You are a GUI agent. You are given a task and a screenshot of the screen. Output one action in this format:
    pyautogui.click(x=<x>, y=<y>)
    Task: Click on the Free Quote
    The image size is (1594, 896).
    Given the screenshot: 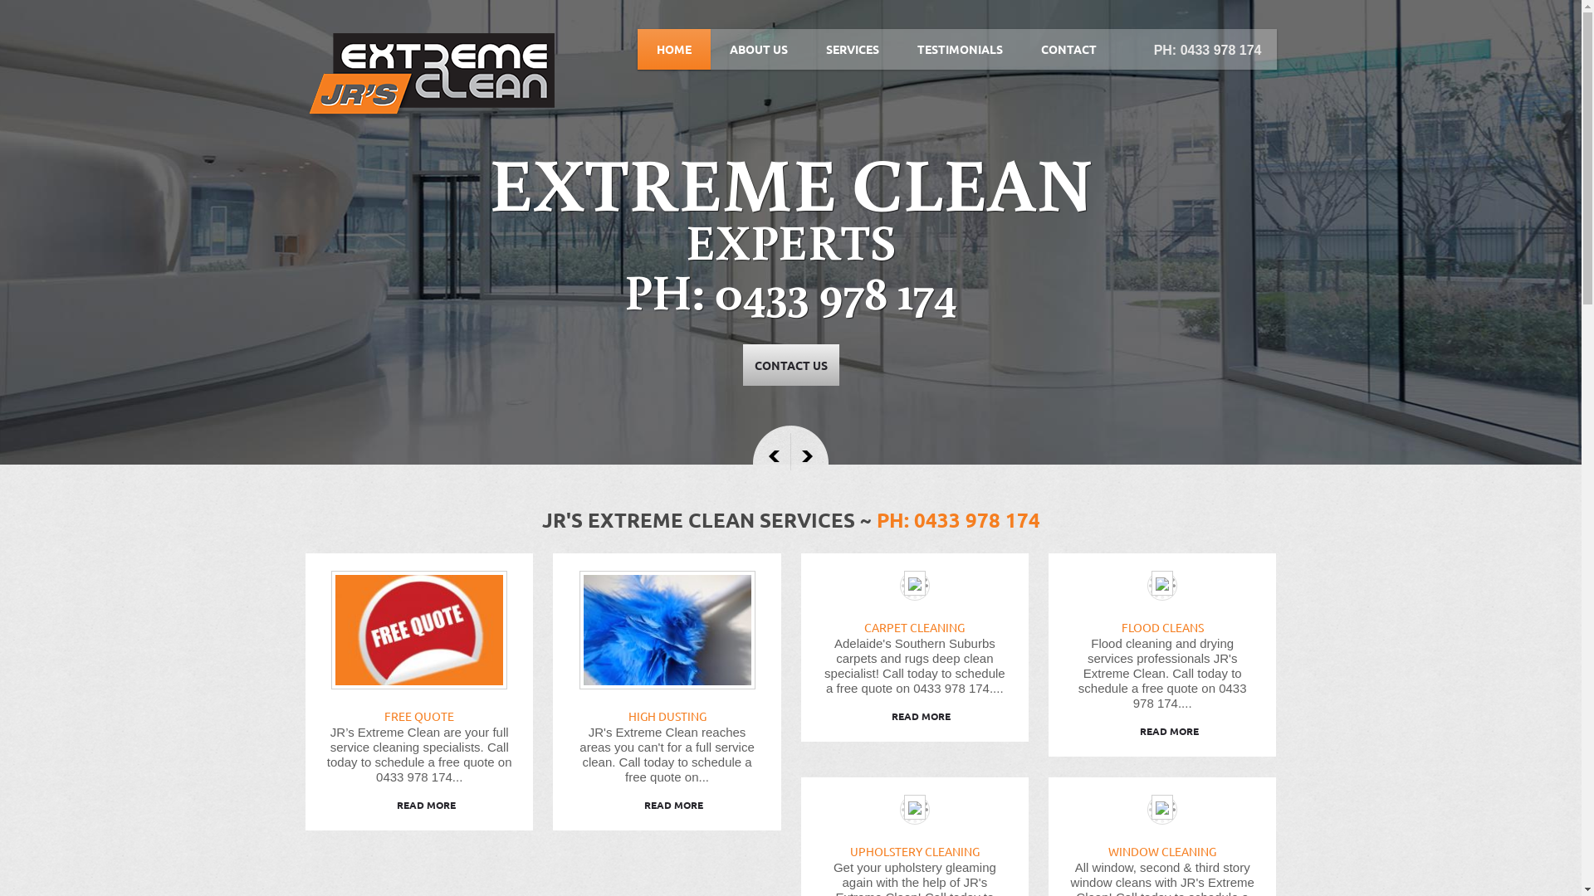 What is the action you would take?
    pyautogui.click(x=419, y=631)
    